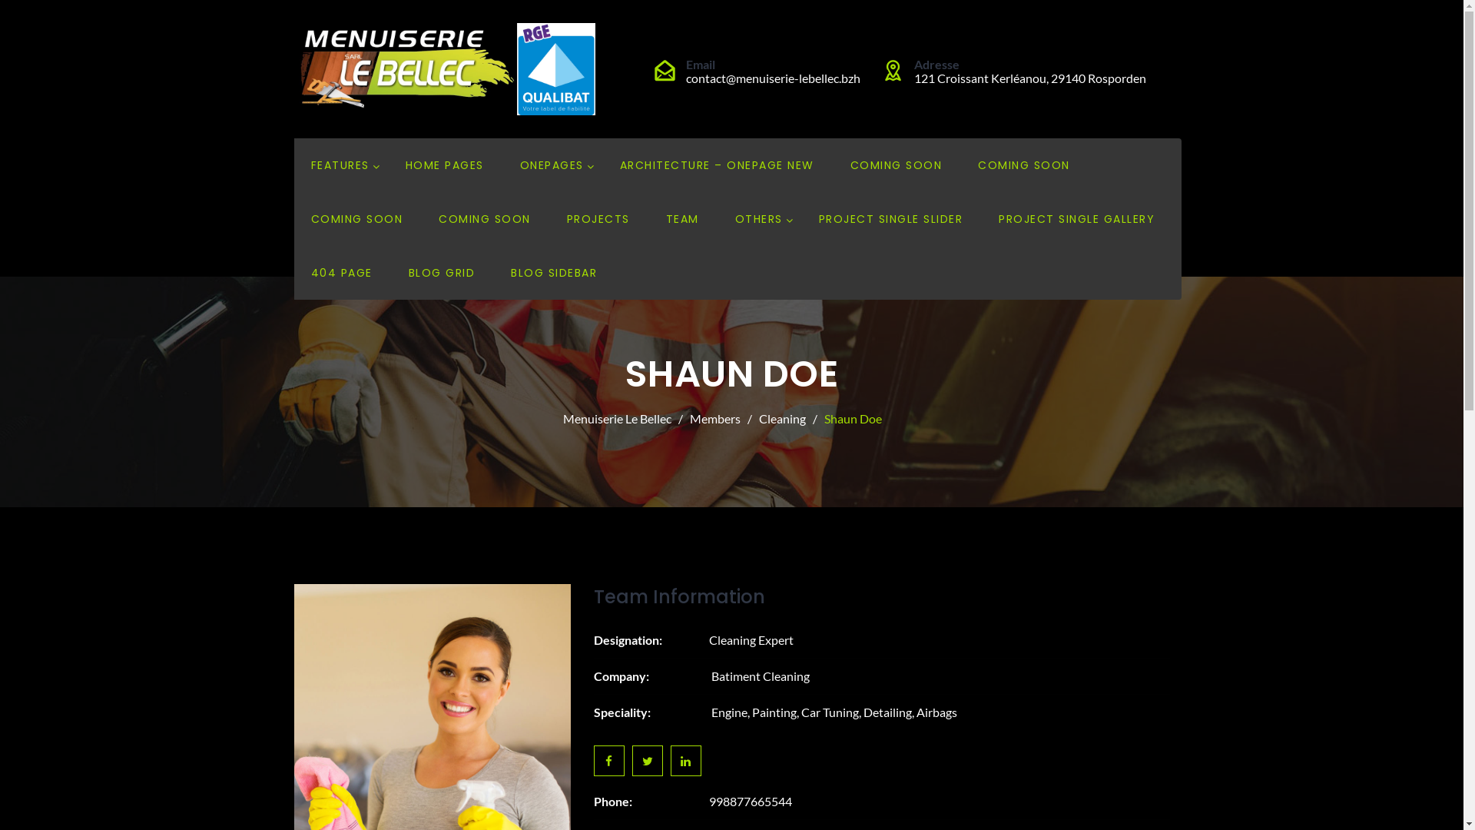 This screenshot has width=1475, height=830. What do you see at coordinates (896, 165) in the screenshot?
I see `COMING SOON` at bounding box center [896, 165].